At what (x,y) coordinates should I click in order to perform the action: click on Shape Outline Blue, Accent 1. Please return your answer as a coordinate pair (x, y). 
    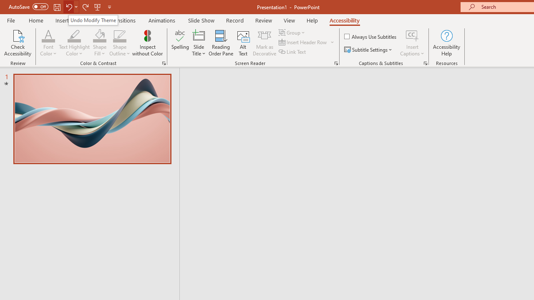
    Looking at the image, I should click on (119, 35).